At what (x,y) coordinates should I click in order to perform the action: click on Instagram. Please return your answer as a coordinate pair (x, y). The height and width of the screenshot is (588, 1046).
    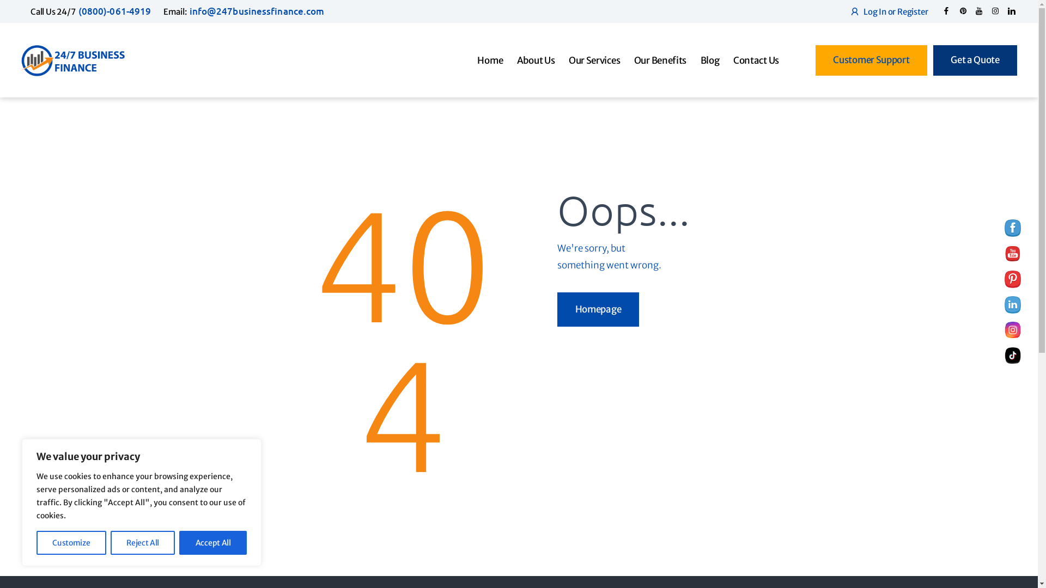
    Looking at the image, I should click on (1013, 330).